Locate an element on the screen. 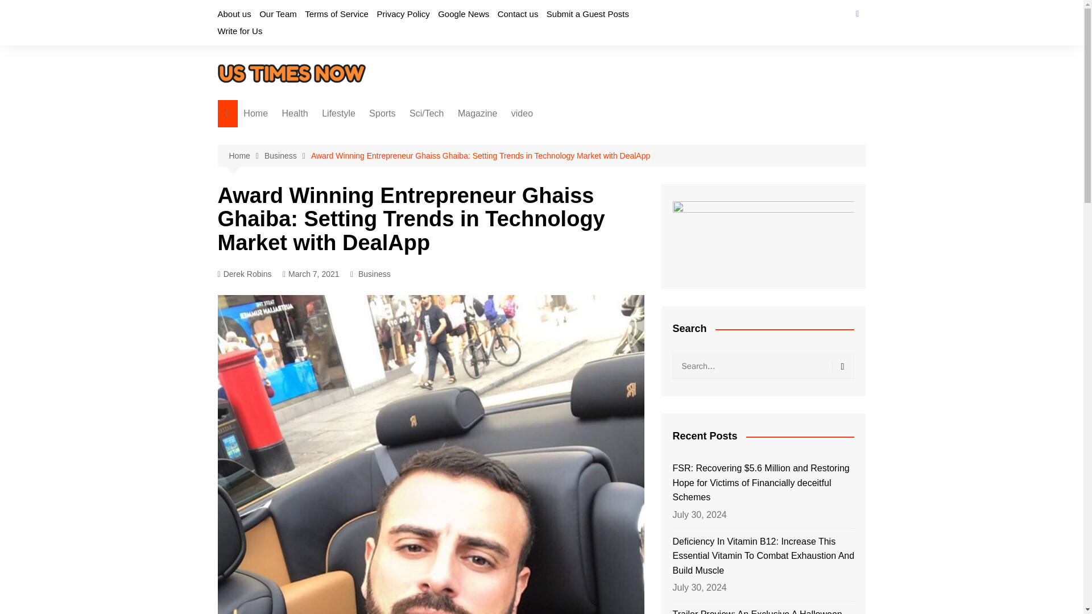 This screenshot has height=614, width=1092. Business is located at coordinates (288, 156).